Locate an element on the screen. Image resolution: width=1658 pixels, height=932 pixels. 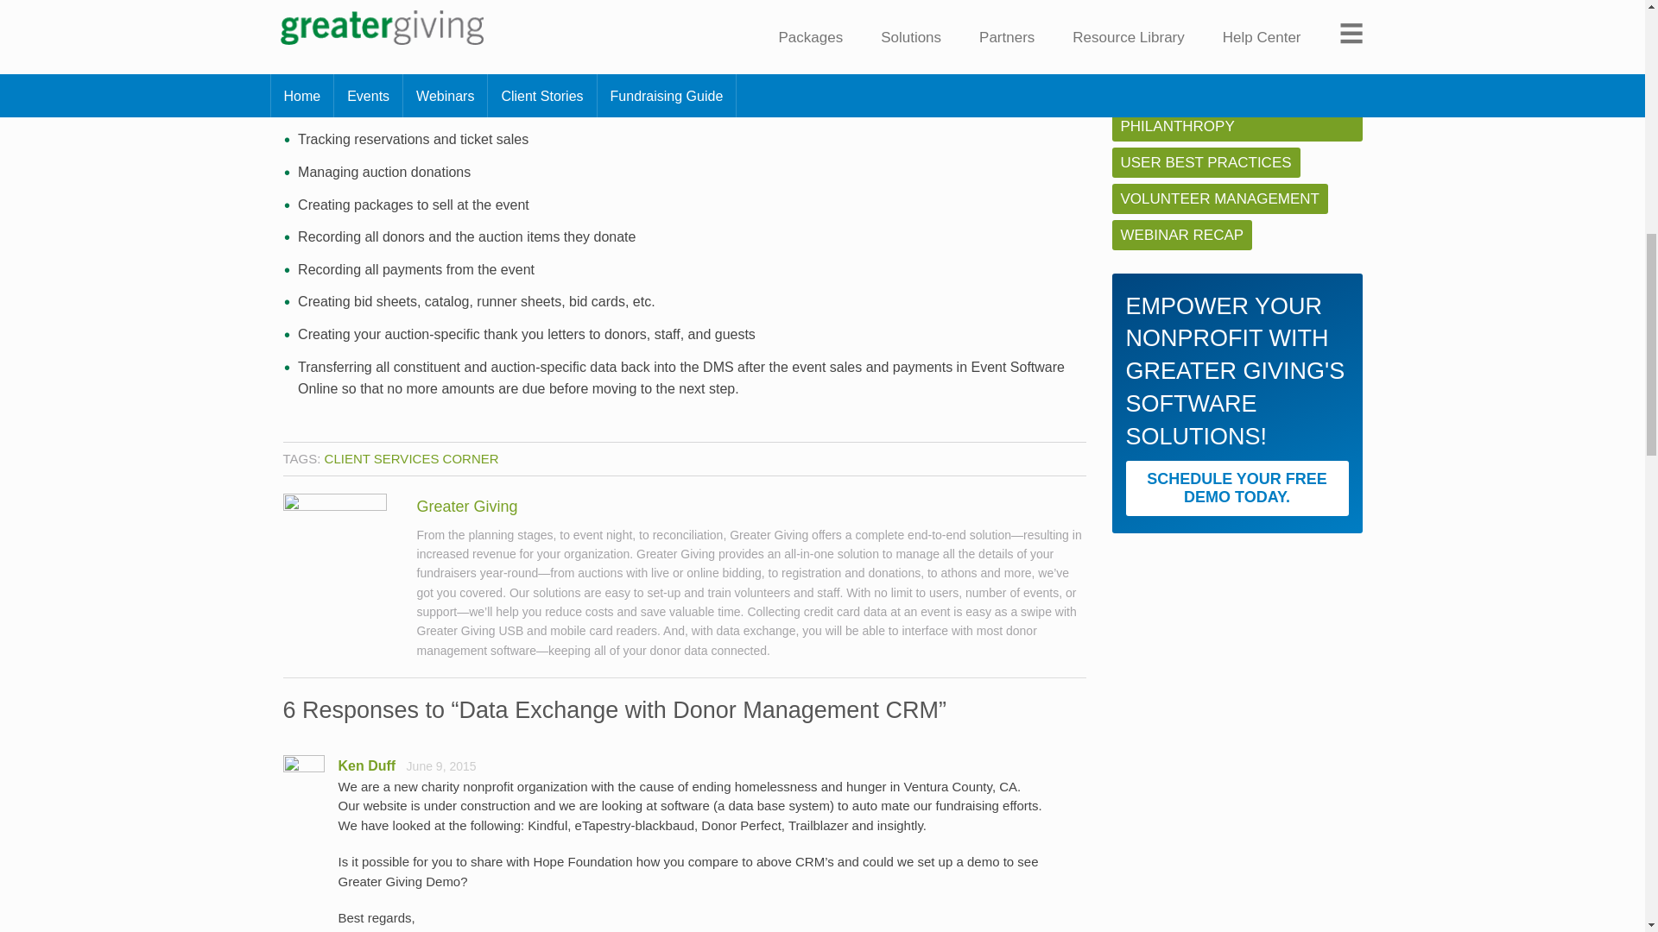
Greater Giving Data Exchange Video is located at coordinates (401, 3).